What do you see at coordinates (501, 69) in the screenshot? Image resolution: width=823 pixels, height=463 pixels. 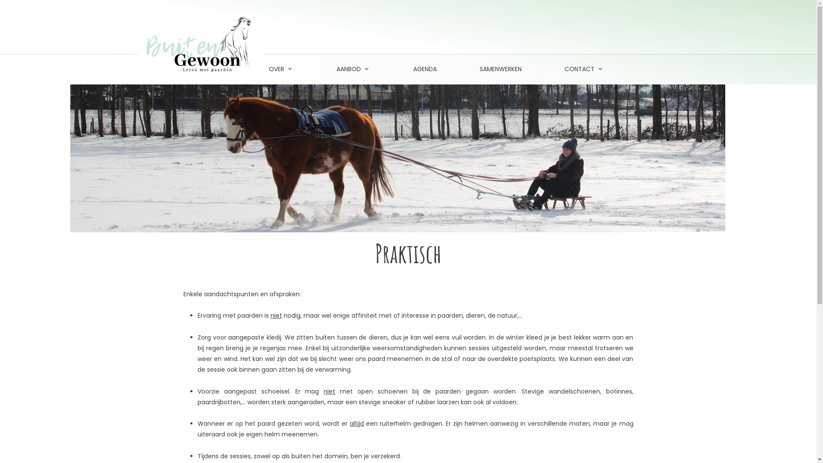 I see `SAMENWERKEN` at bounding box center [501, 69].